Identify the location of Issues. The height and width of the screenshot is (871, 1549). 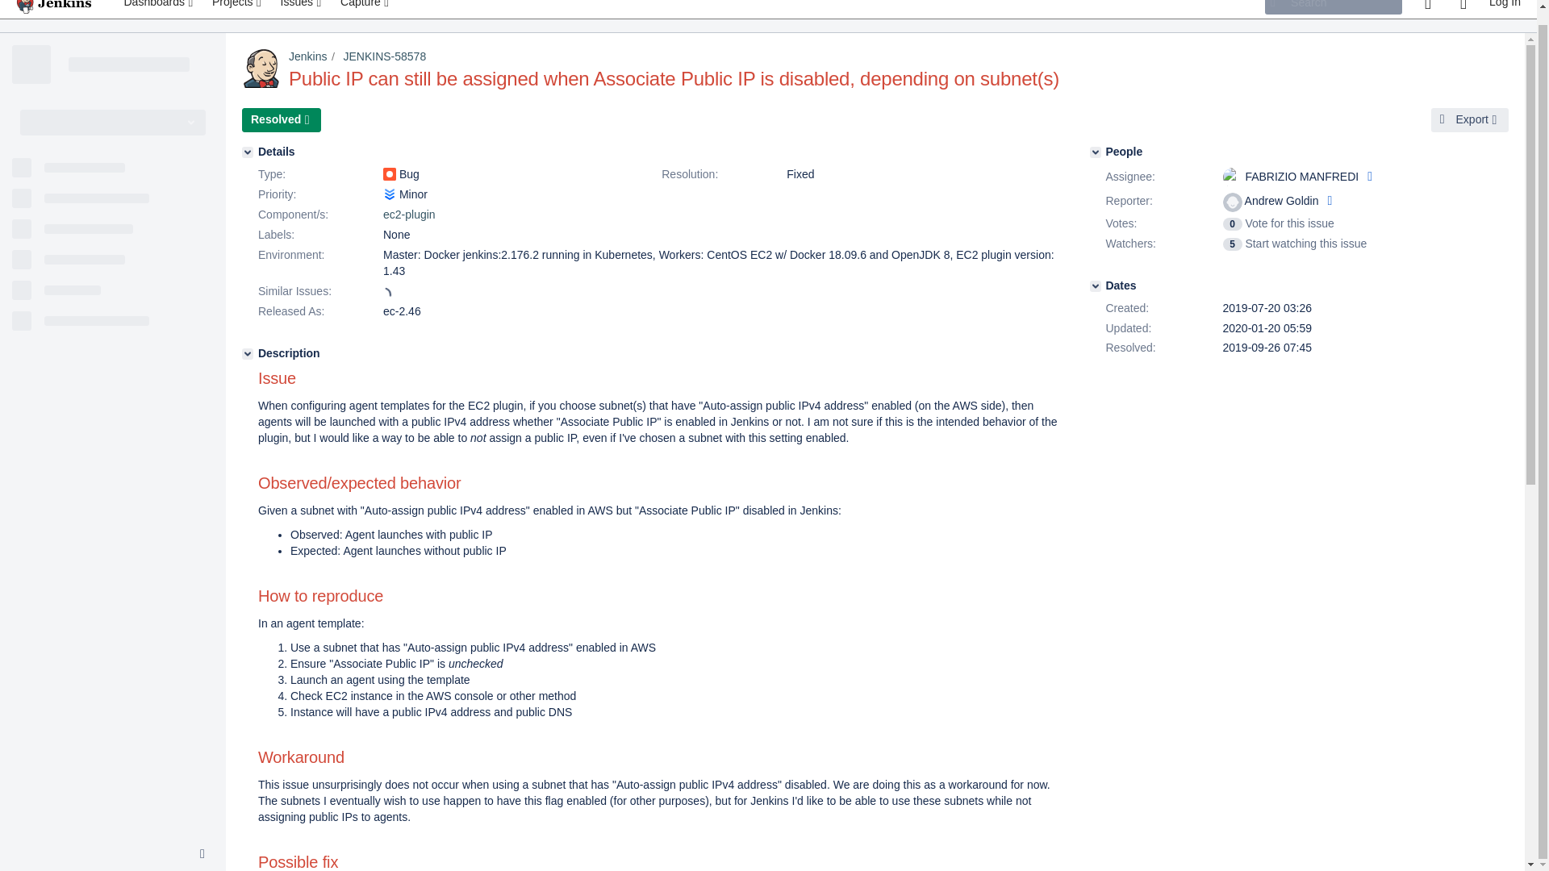
(302, 9).